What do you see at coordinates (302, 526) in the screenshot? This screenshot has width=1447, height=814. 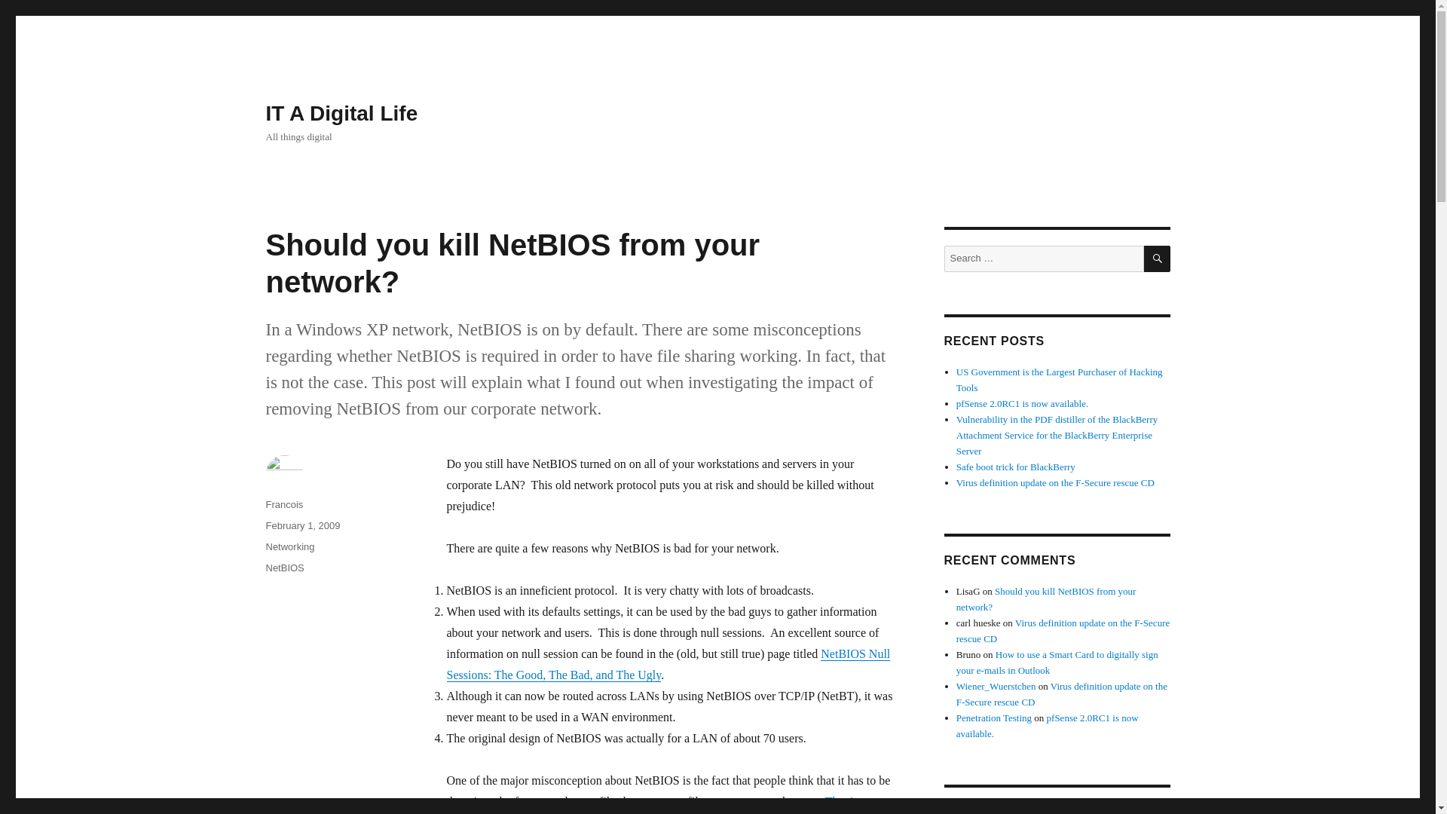 I see `February 1, 2009` at bounding box center [302, 526].